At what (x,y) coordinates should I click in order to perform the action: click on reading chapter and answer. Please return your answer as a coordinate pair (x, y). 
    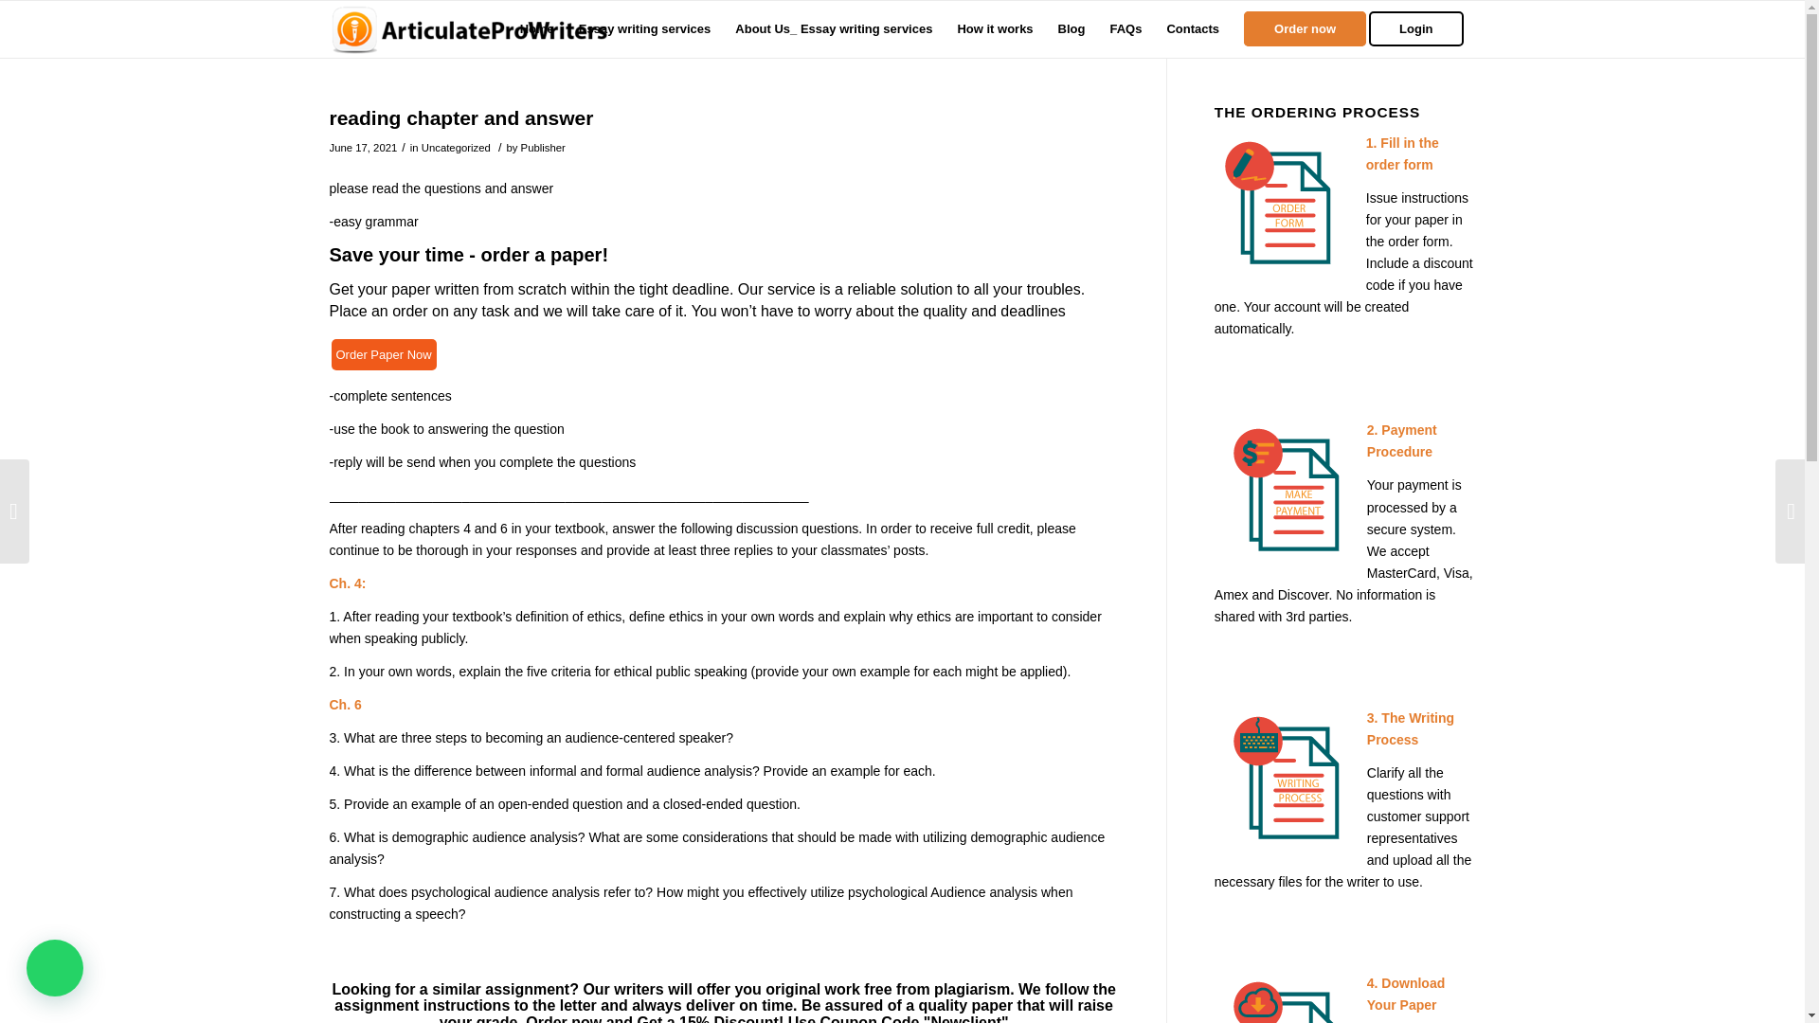
    Looking at the image, I should click on (461, 117).